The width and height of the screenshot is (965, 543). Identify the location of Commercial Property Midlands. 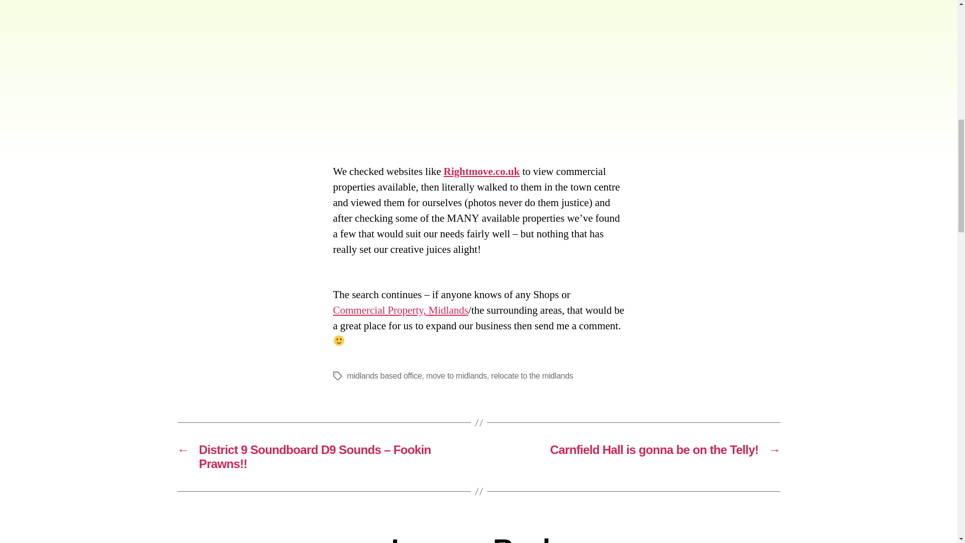
(400, 310).